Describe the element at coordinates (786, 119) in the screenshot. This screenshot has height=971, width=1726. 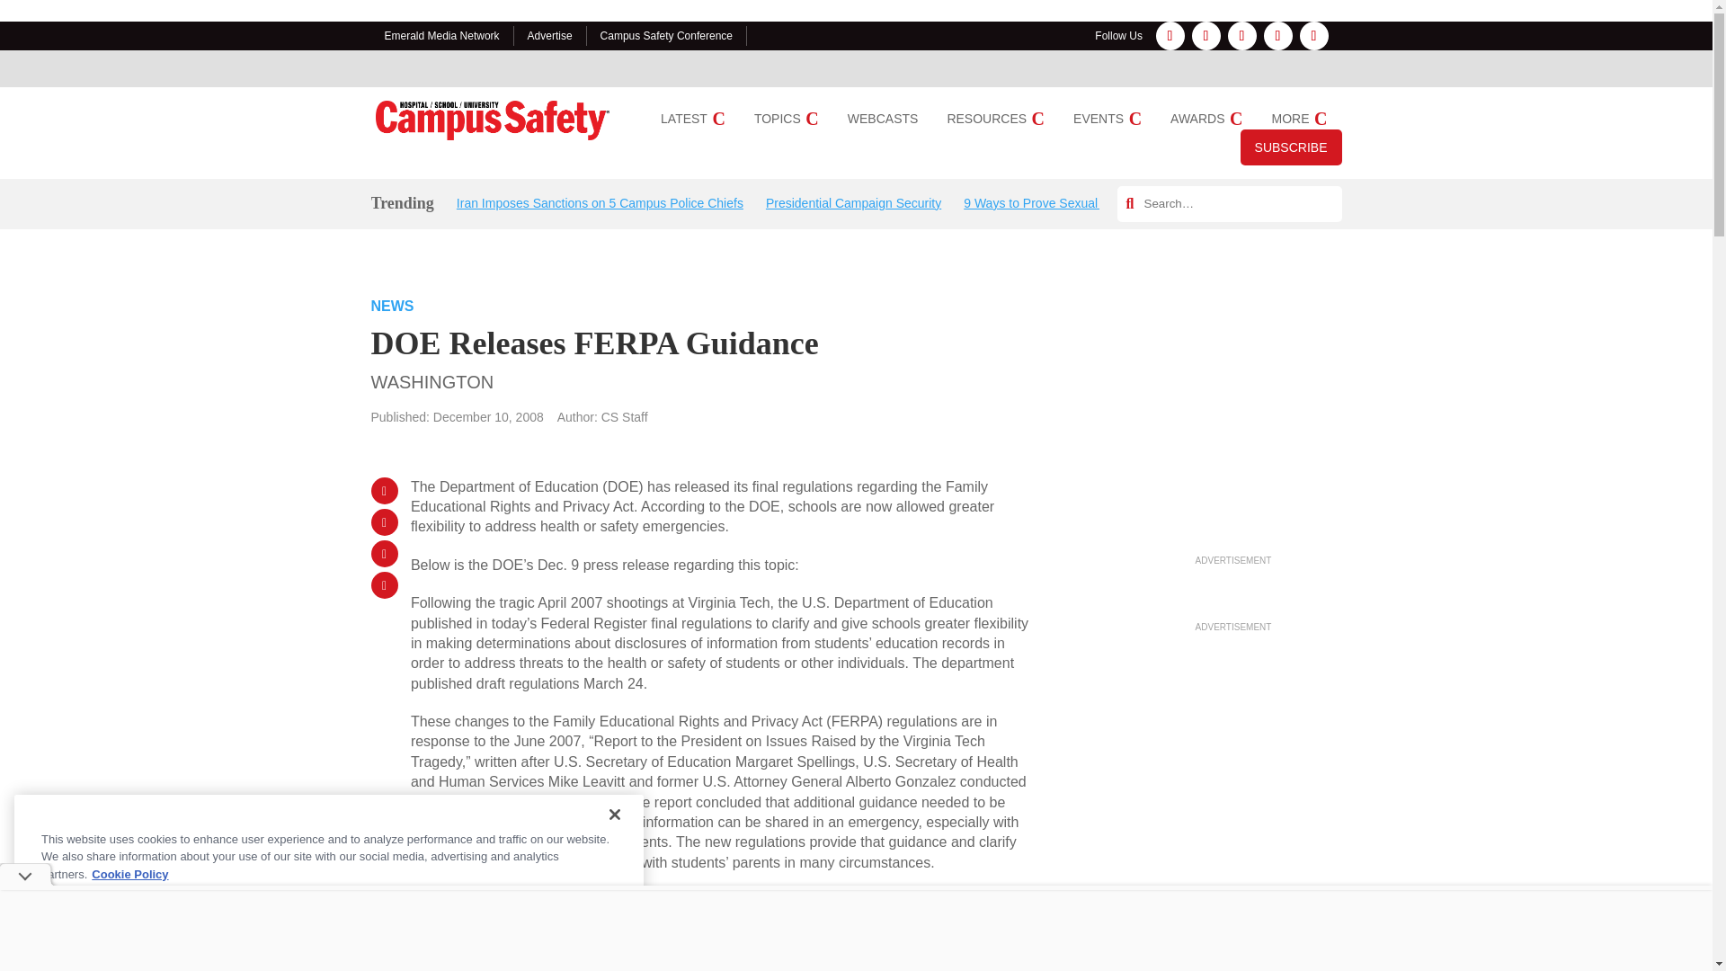
I see `TOPICS` at that location.